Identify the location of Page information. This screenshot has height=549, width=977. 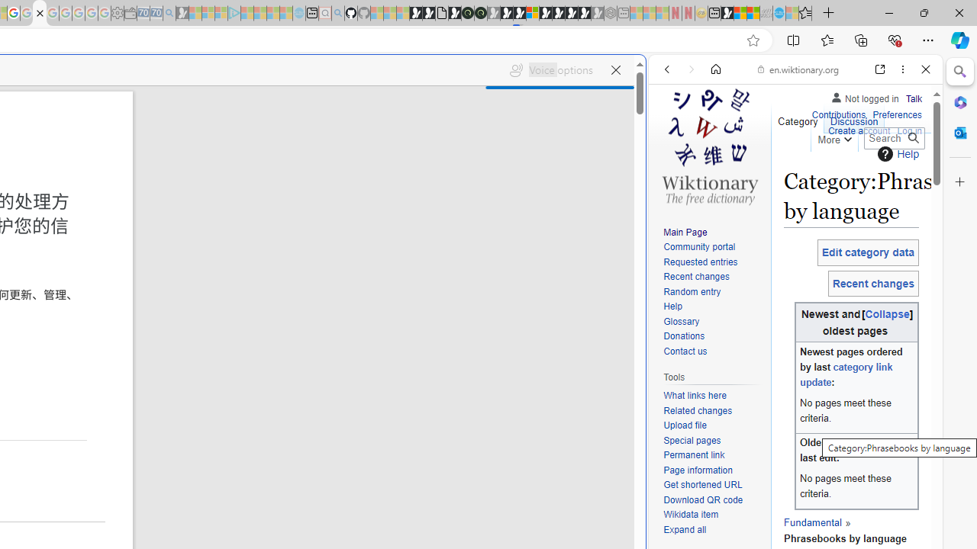
(698, 470).